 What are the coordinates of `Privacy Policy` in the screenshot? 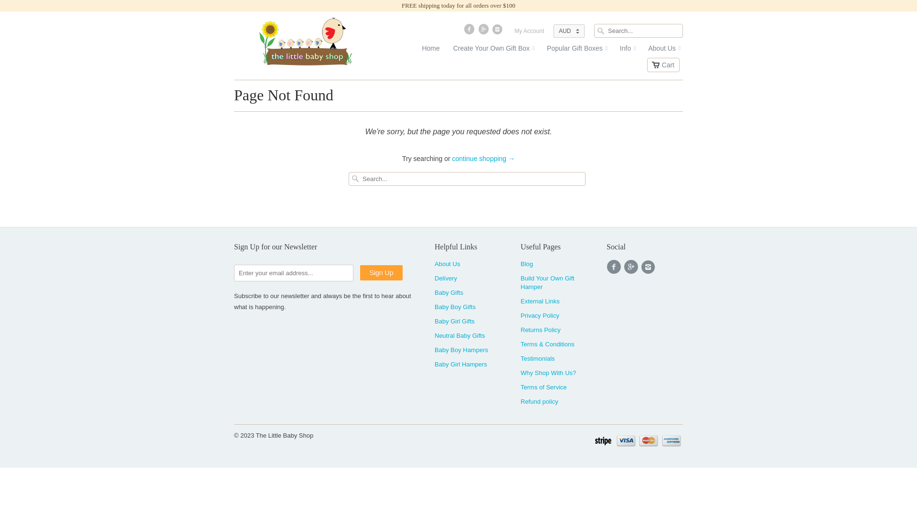 It's located at (540, 315).